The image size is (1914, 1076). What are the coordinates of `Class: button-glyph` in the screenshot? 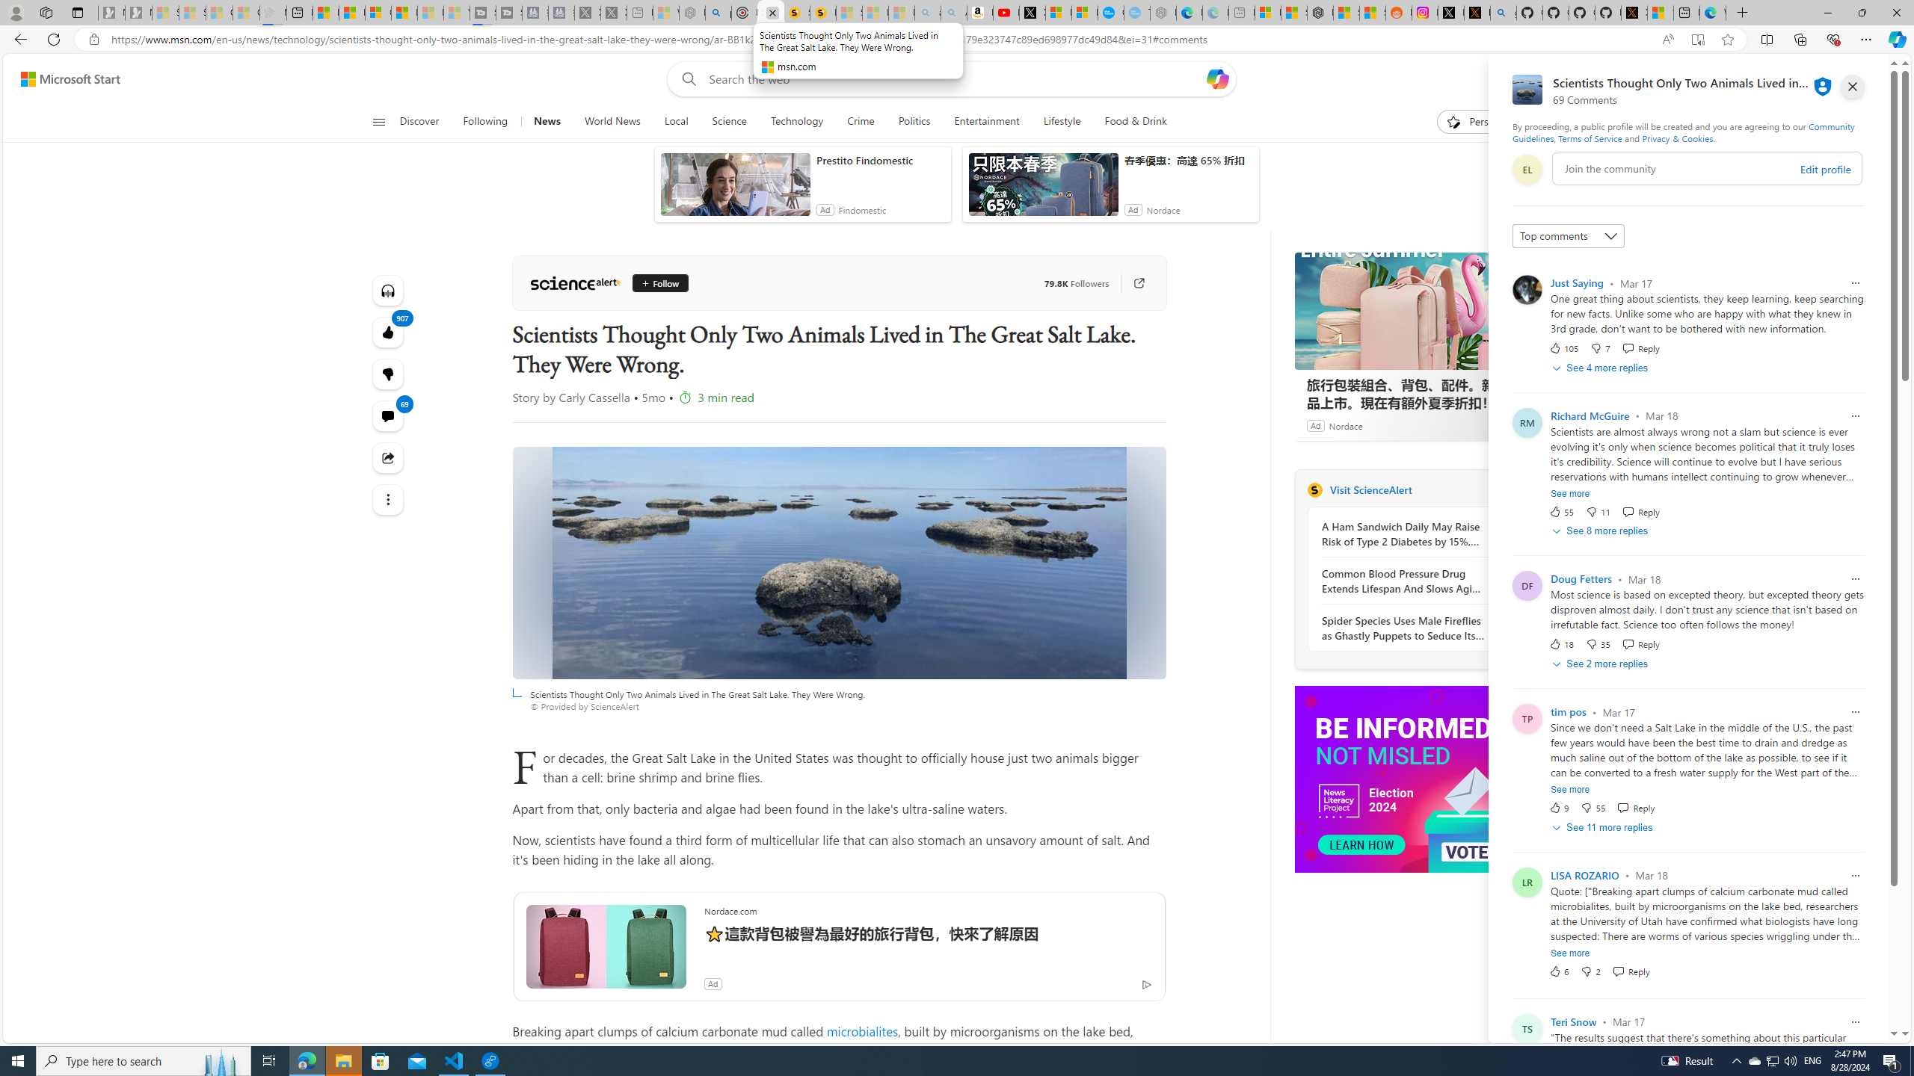 It's located at (378, 122).